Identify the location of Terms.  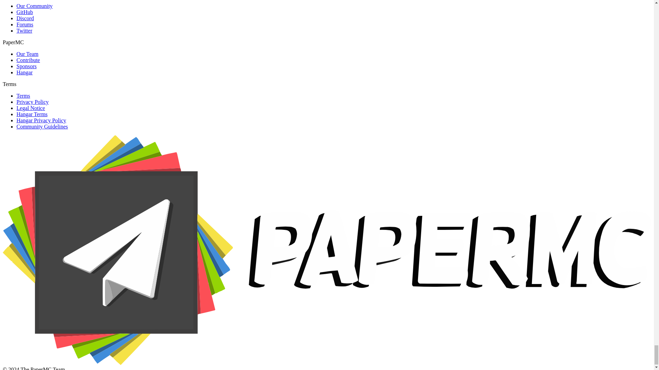
(23, 96).